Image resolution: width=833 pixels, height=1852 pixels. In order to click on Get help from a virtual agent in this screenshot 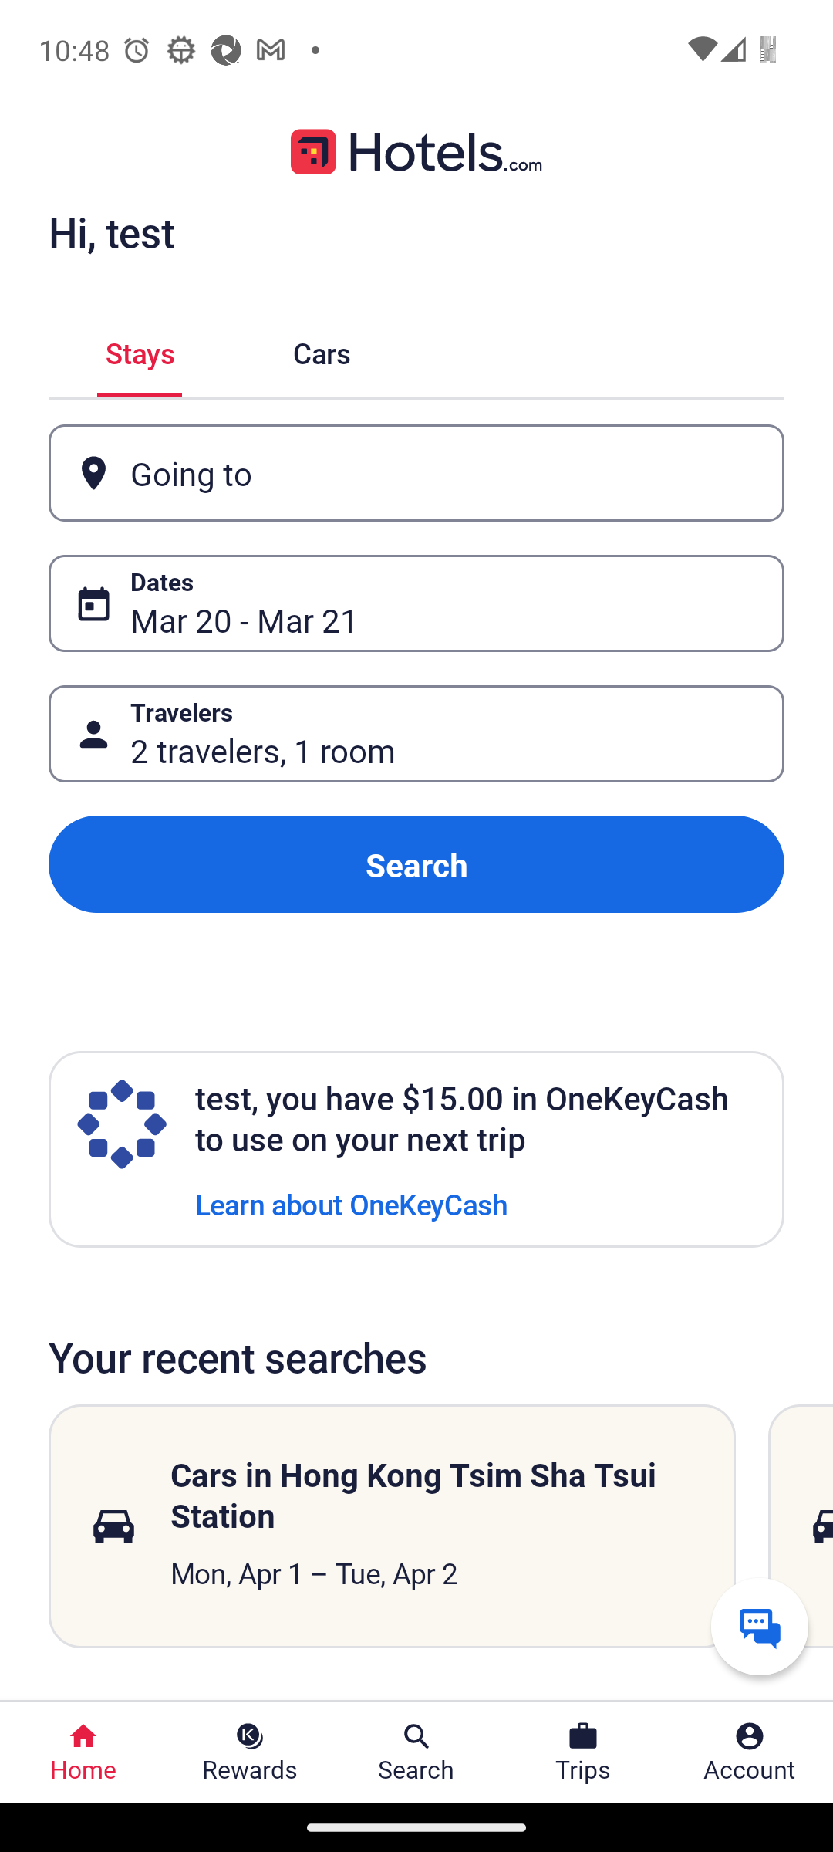, I will do `click(759, 1627)`.